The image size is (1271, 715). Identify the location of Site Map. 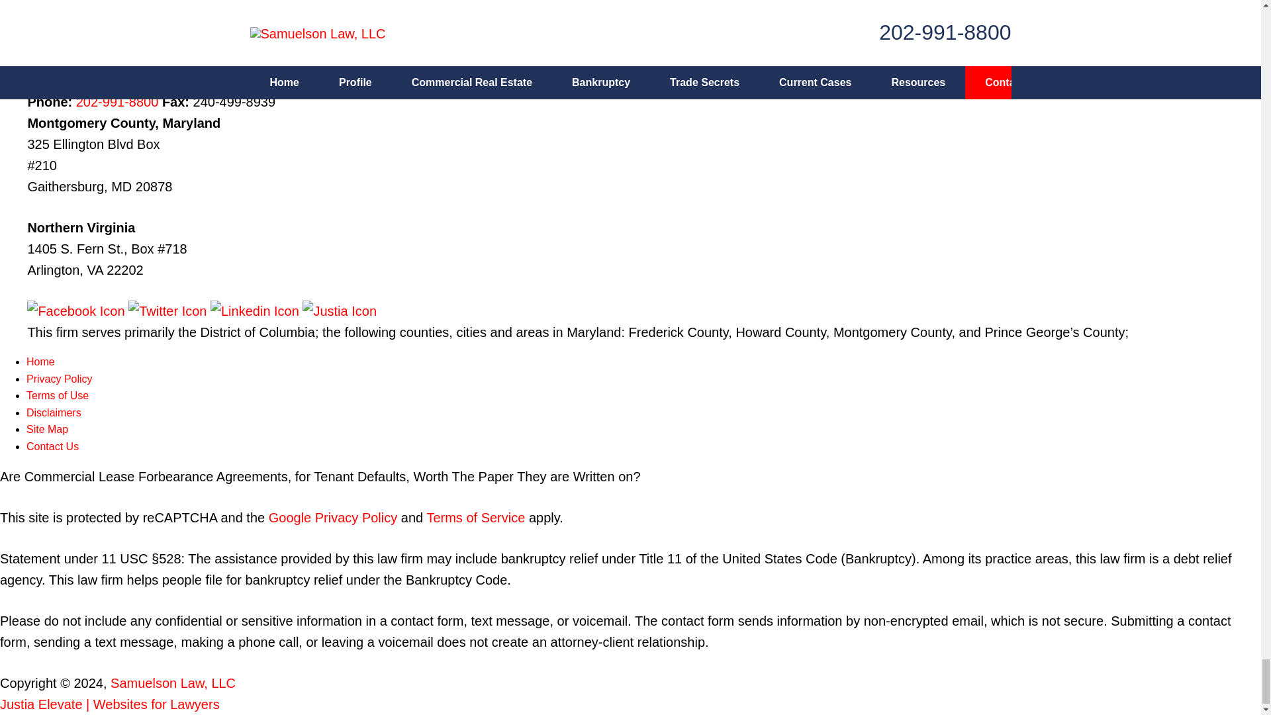
(48, 429).